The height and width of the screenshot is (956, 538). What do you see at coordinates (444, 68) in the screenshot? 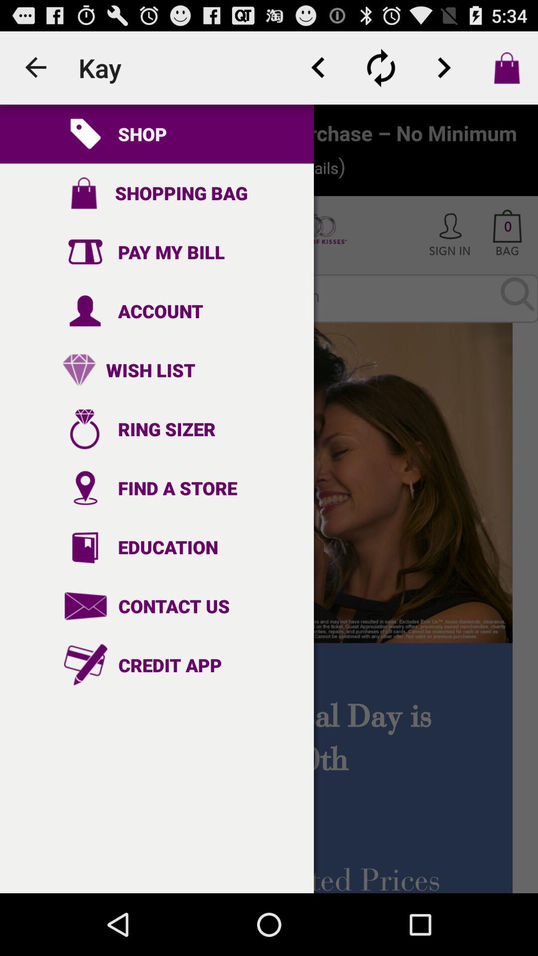
I see `button for next item` at bounding box center [444, 68].